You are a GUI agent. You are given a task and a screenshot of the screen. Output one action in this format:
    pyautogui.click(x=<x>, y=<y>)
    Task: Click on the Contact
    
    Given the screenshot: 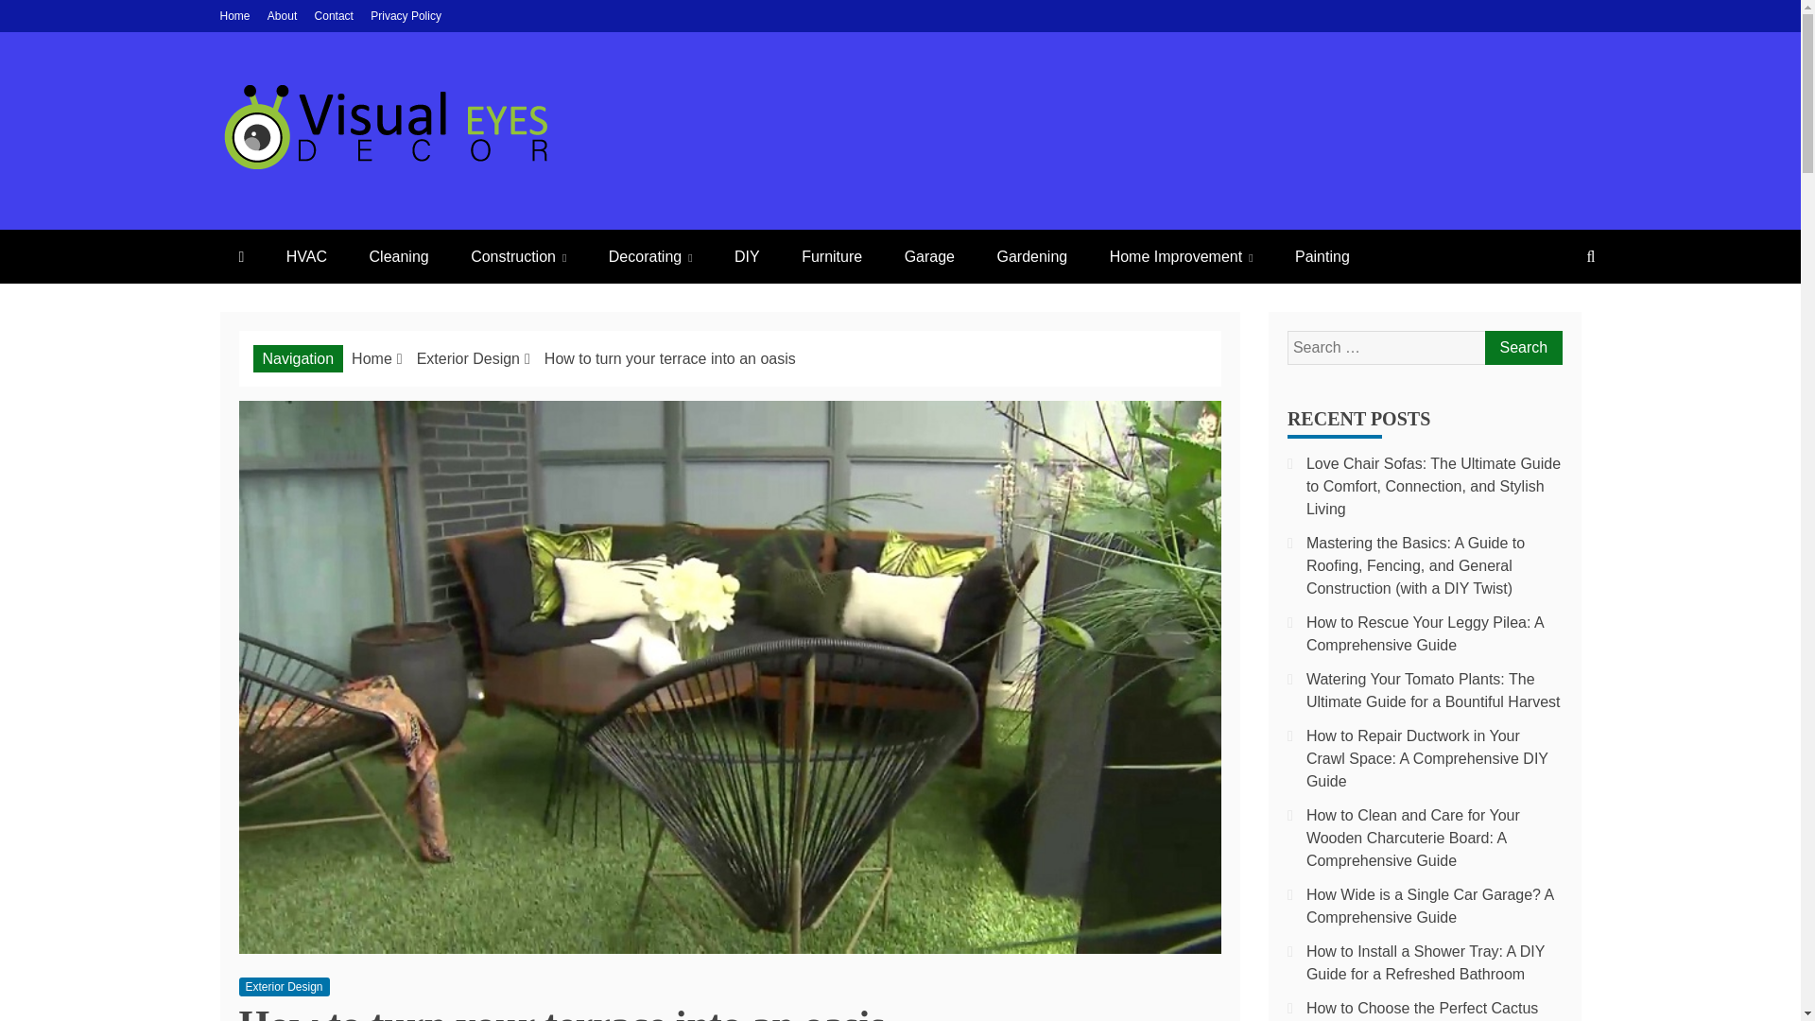 What is the action you would take?
    pyautogui.click(x=334, y=15)
    